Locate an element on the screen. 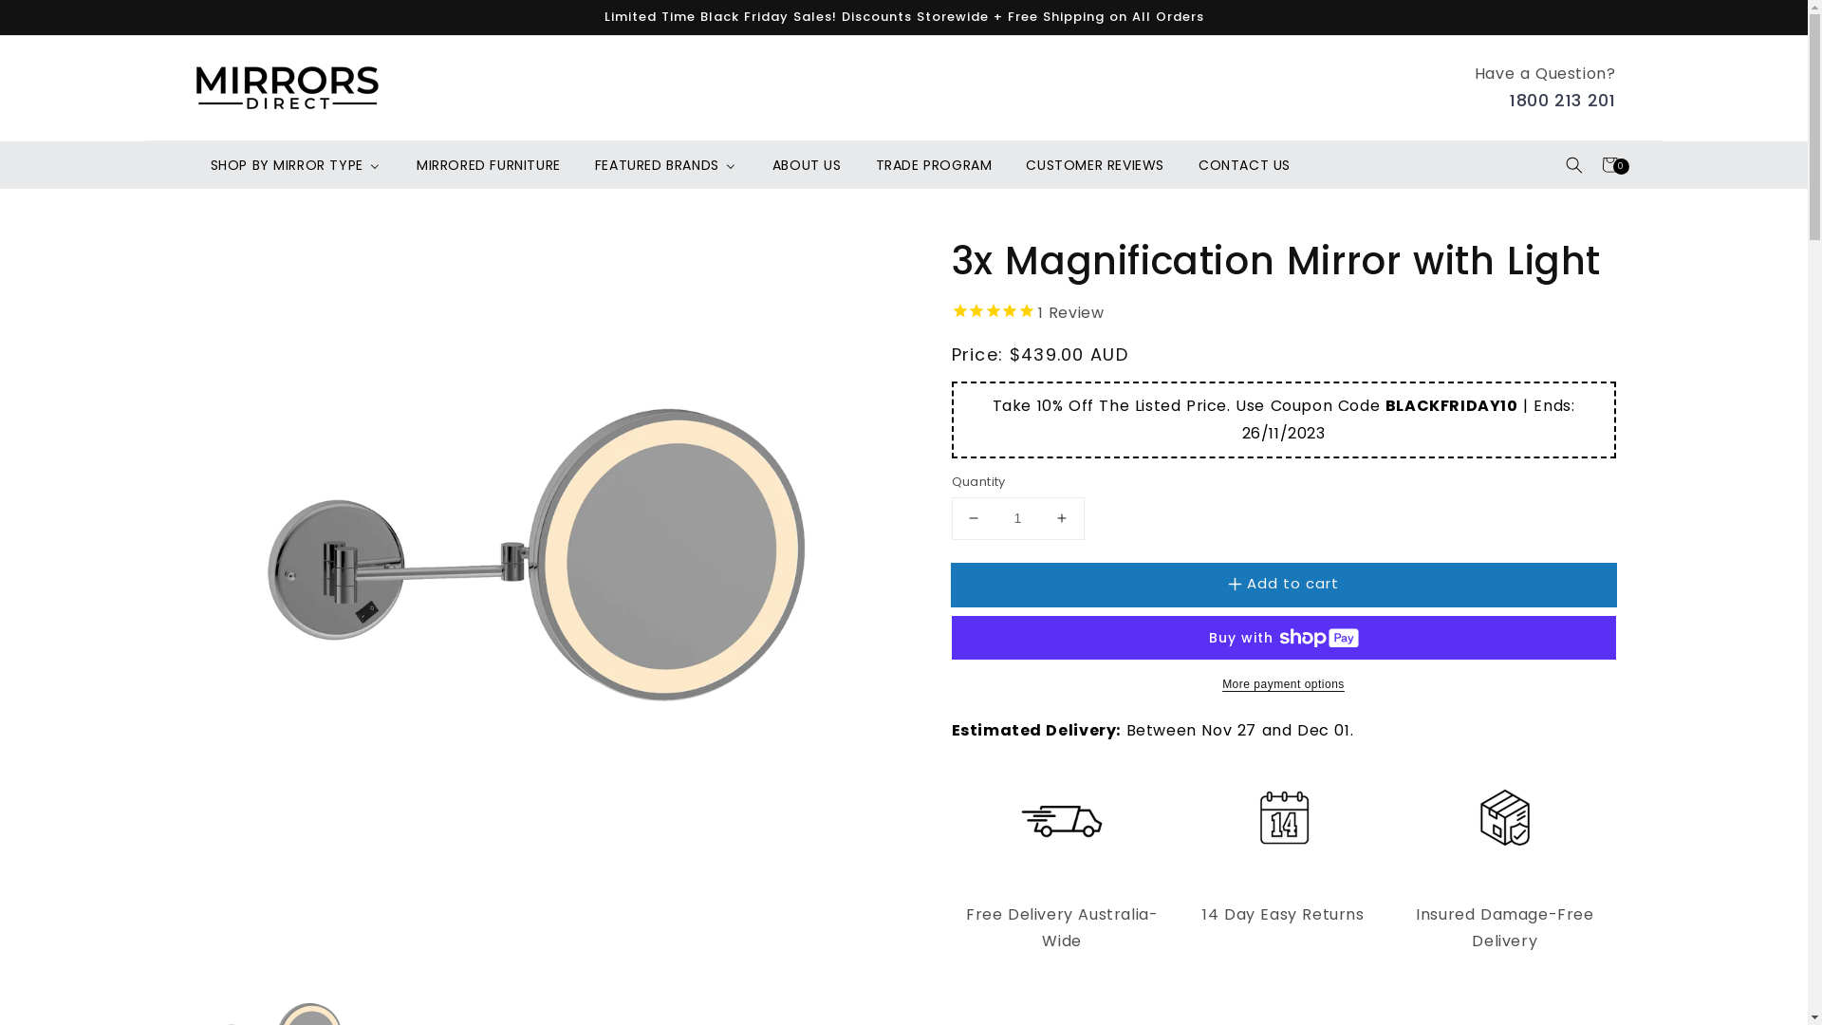 The height and width of the screenshot is (1025, 1822). Cart
0
0 items is located at coordinates (1609, 165).